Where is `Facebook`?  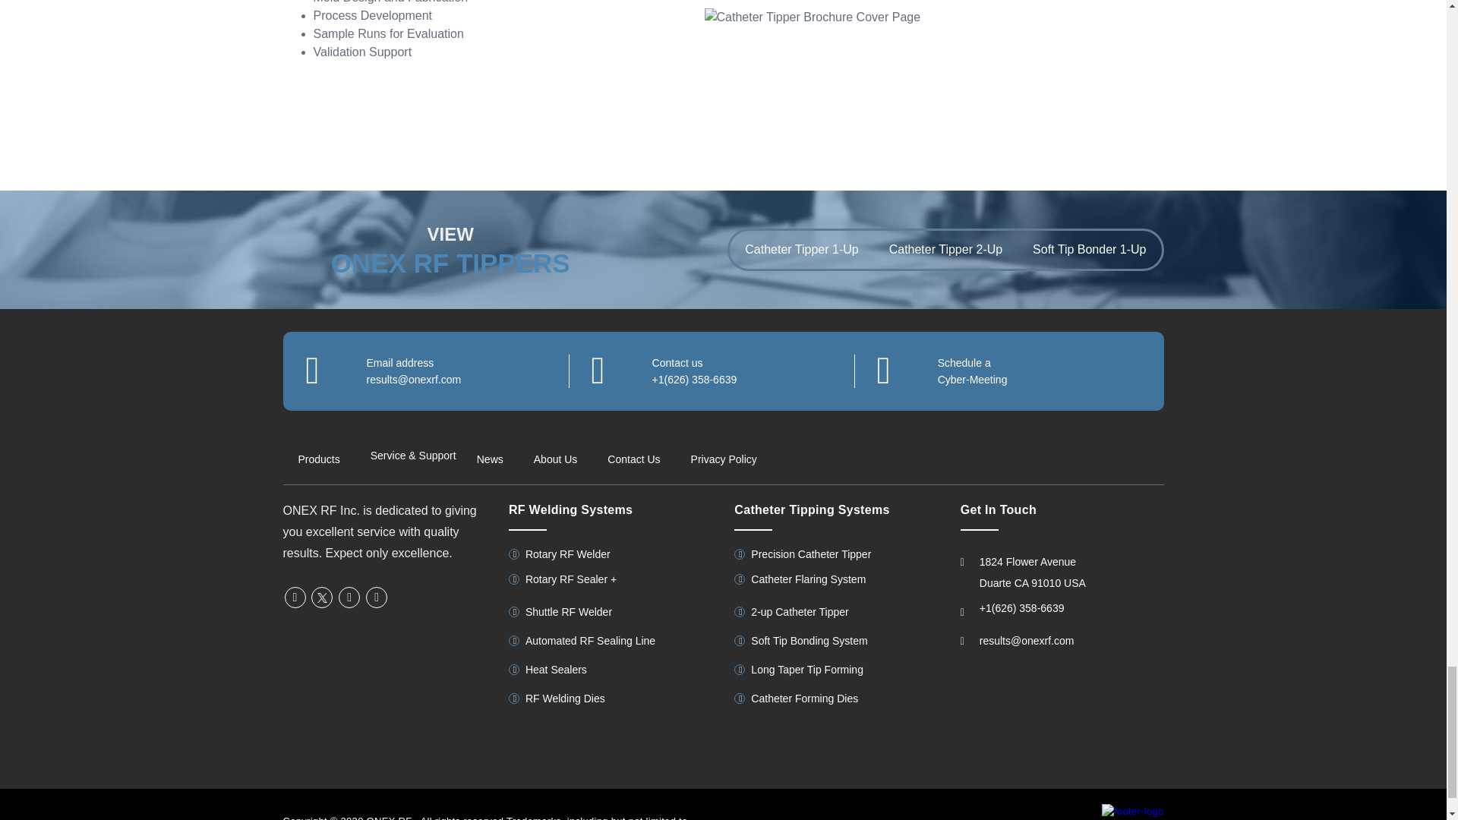
Facebook is located at coordinates (295, 597).